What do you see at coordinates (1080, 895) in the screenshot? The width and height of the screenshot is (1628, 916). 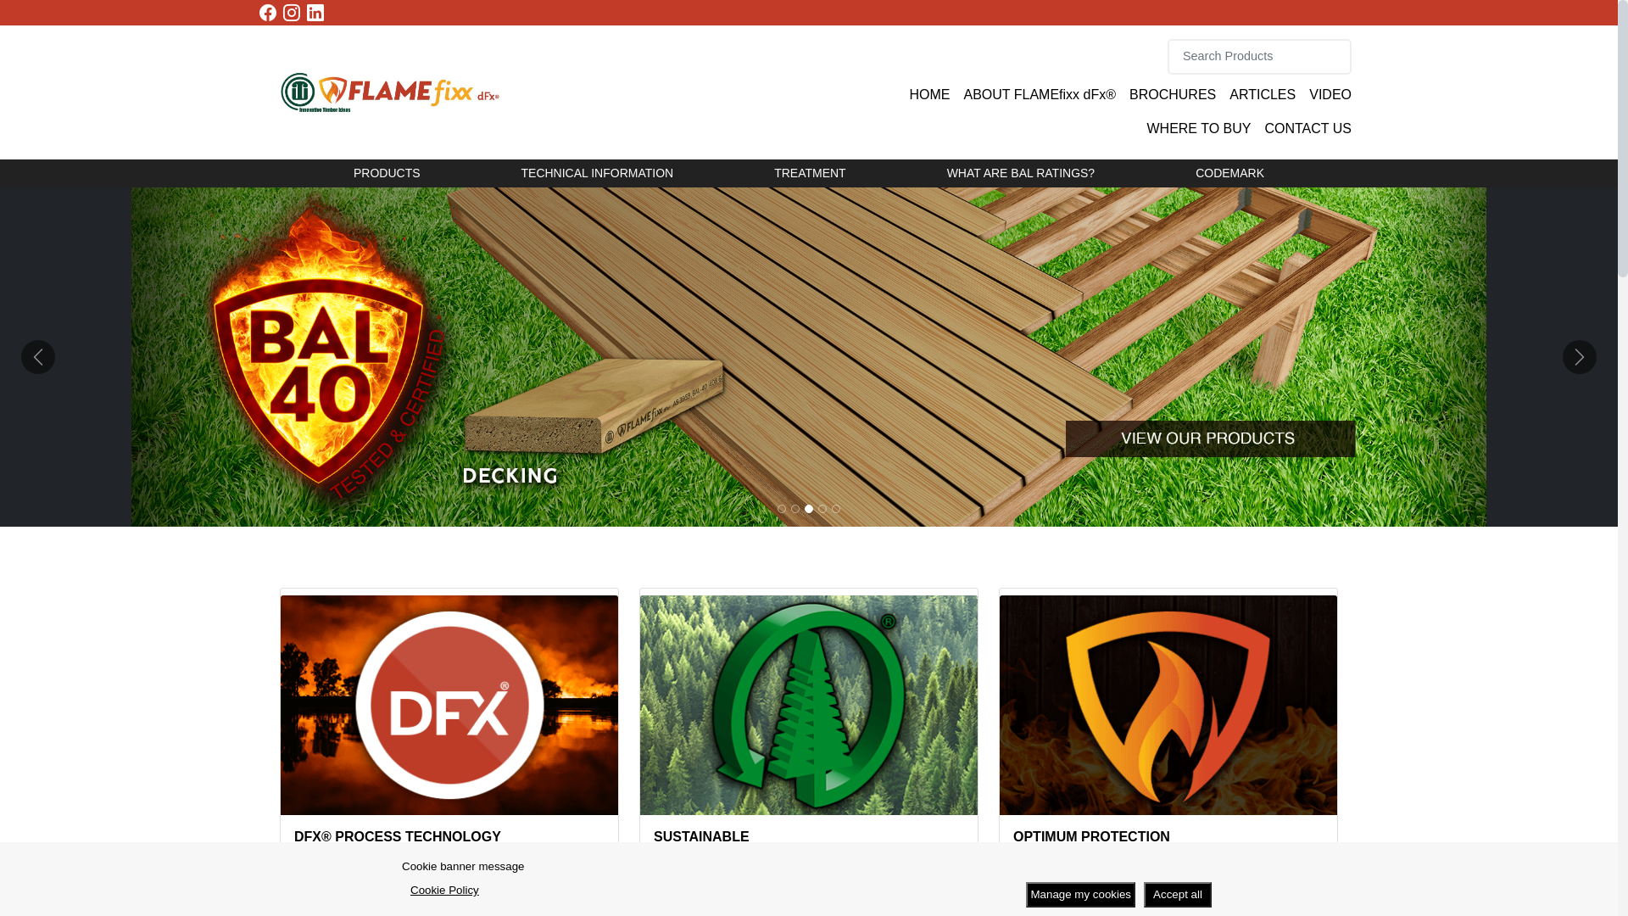 I see `Manage my cookies` at bounding box center [1080, 895].